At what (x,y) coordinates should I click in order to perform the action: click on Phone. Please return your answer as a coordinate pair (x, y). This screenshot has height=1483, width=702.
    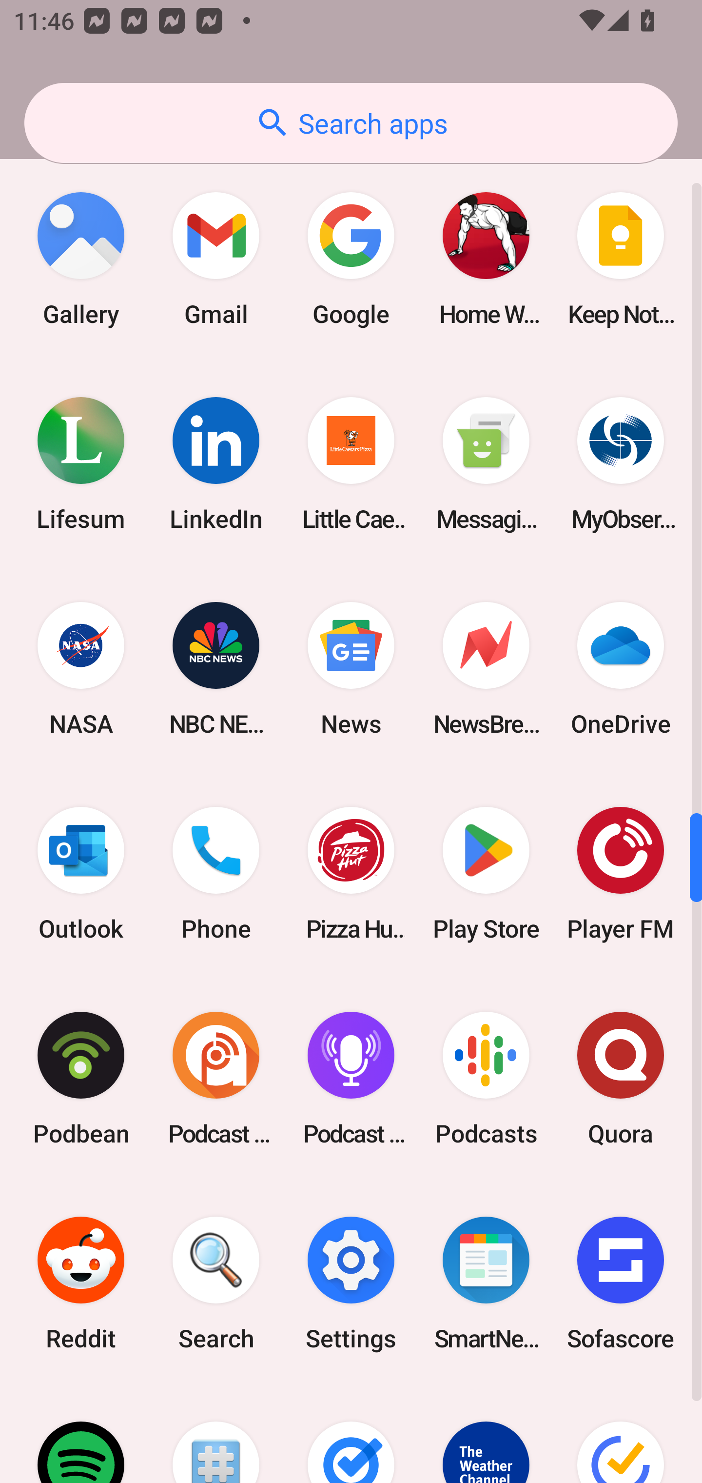
    Looking at the image, I should click on (216, 873).